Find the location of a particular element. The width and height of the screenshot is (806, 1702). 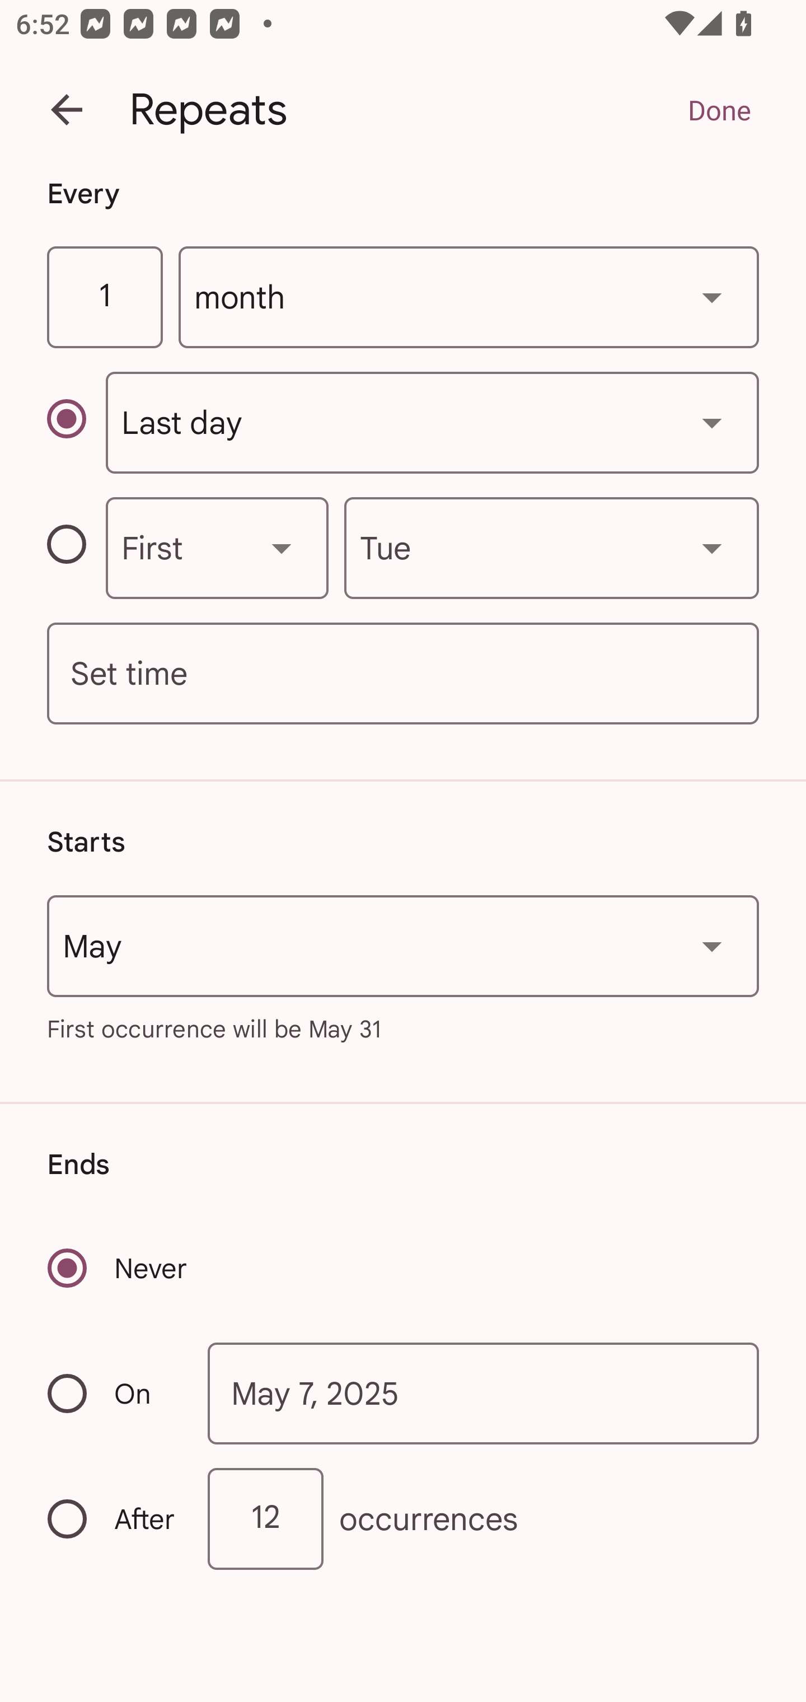

First is located at coordinates (217, 548).